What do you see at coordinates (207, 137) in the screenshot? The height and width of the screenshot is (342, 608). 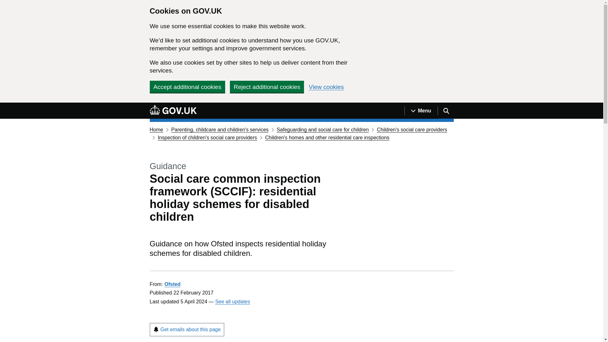 I see `Inspection of children's social care providers` at bounding box center [207, 137].